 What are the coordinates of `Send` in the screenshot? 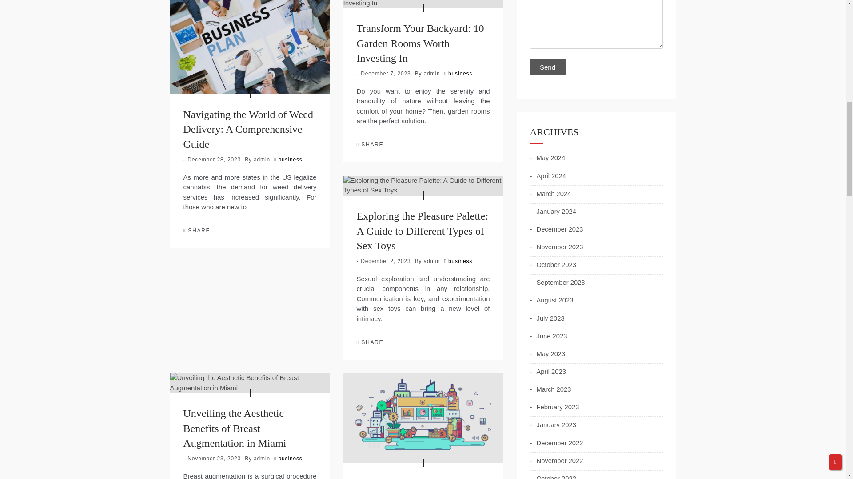 It's located at (547, 67).